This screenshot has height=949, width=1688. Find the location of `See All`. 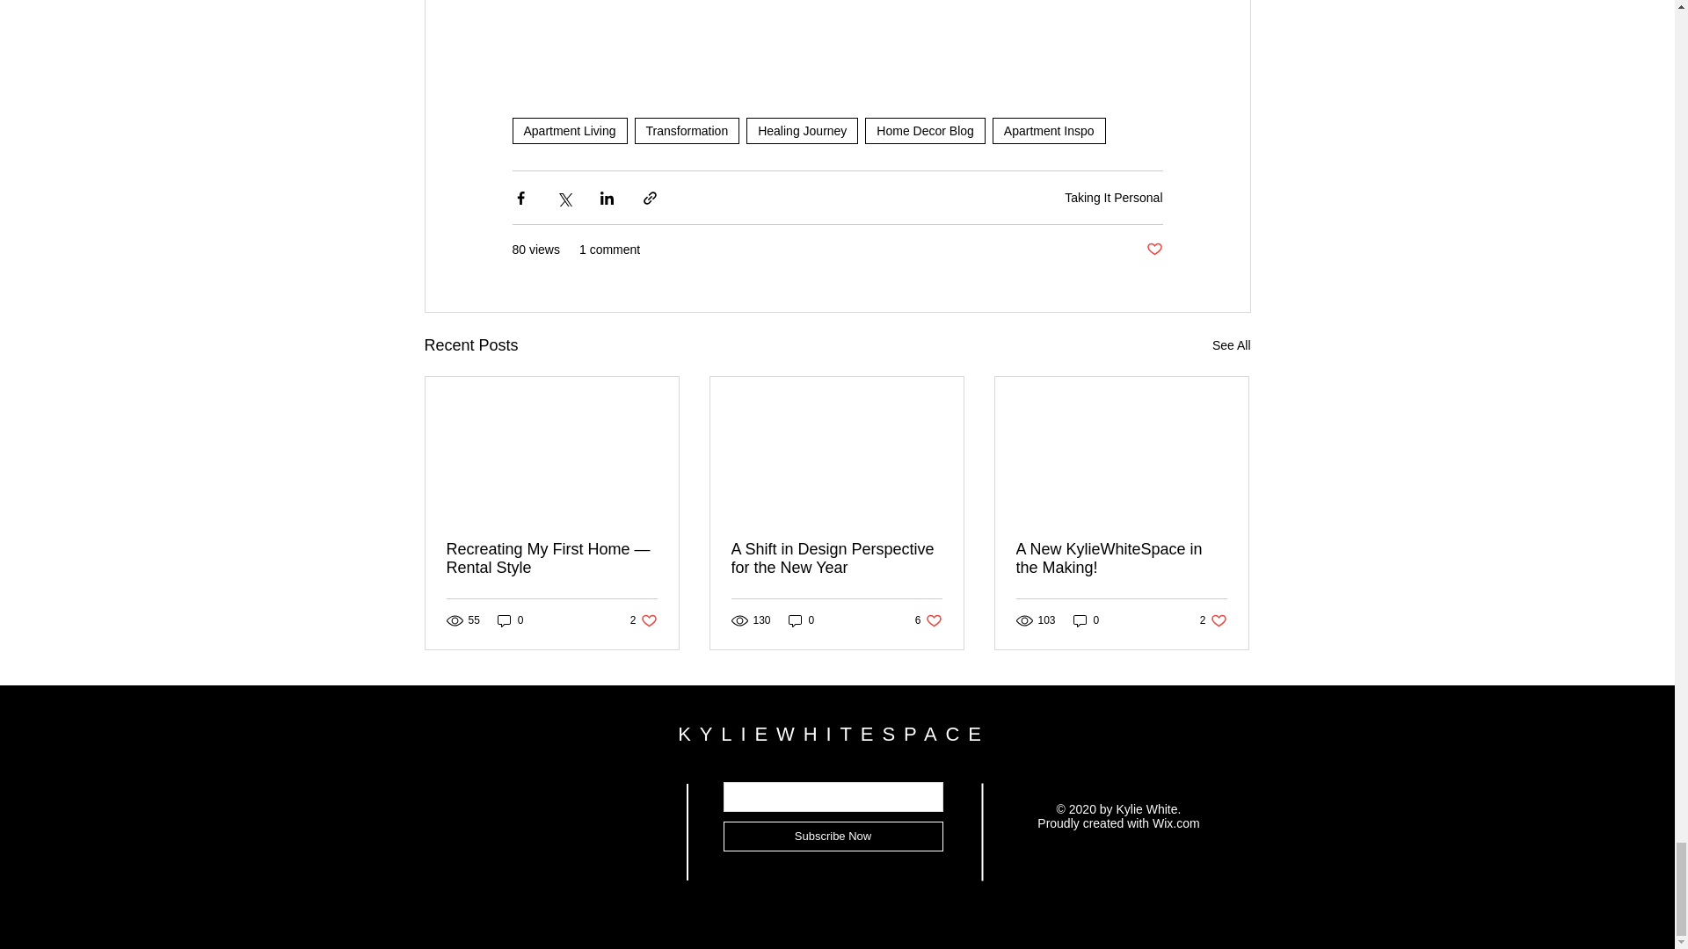

See All is located at coordinates (928, 620).